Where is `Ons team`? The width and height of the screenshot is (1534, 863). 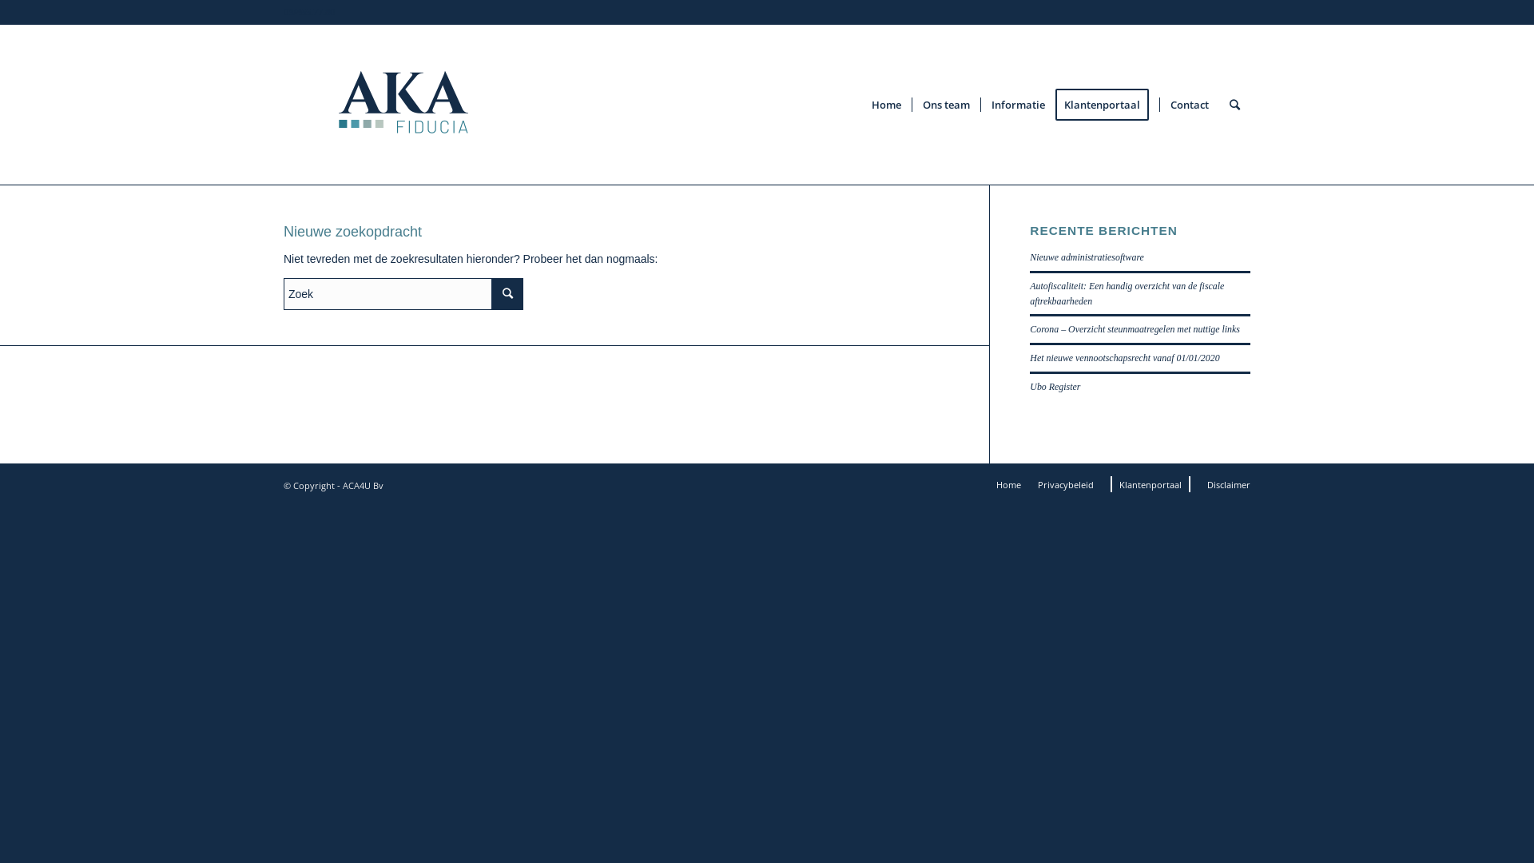 Ons team is located at coordinates (946, 105).